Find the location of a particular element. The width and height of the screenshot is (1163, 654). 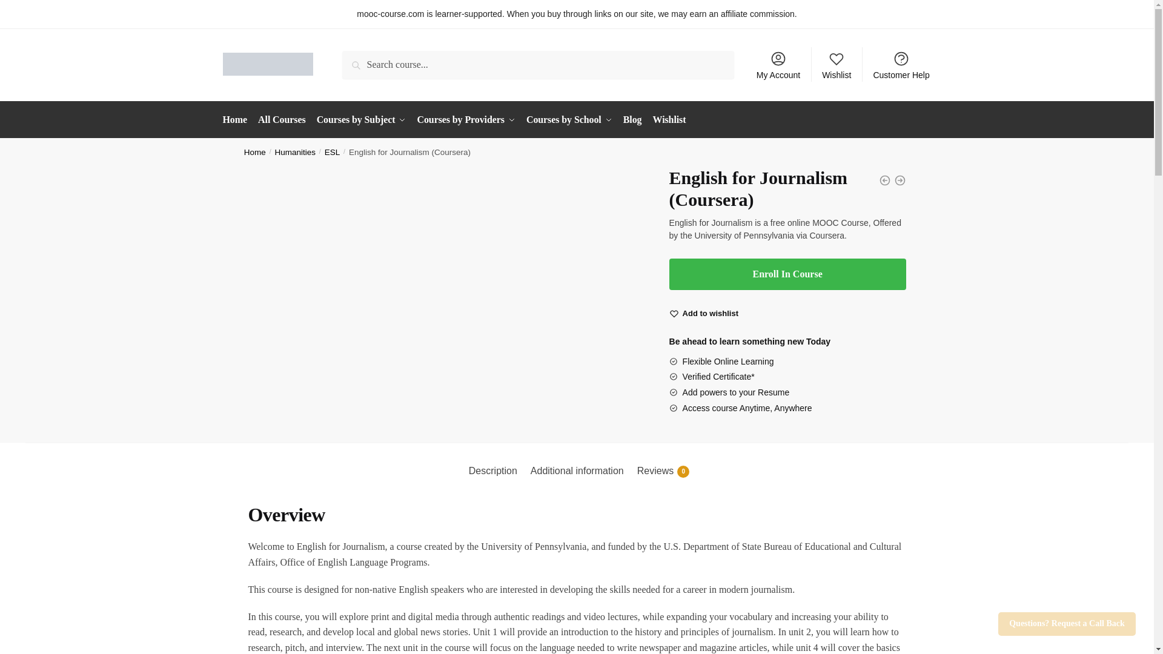

Wishlist is located at coordinates (837, 64).